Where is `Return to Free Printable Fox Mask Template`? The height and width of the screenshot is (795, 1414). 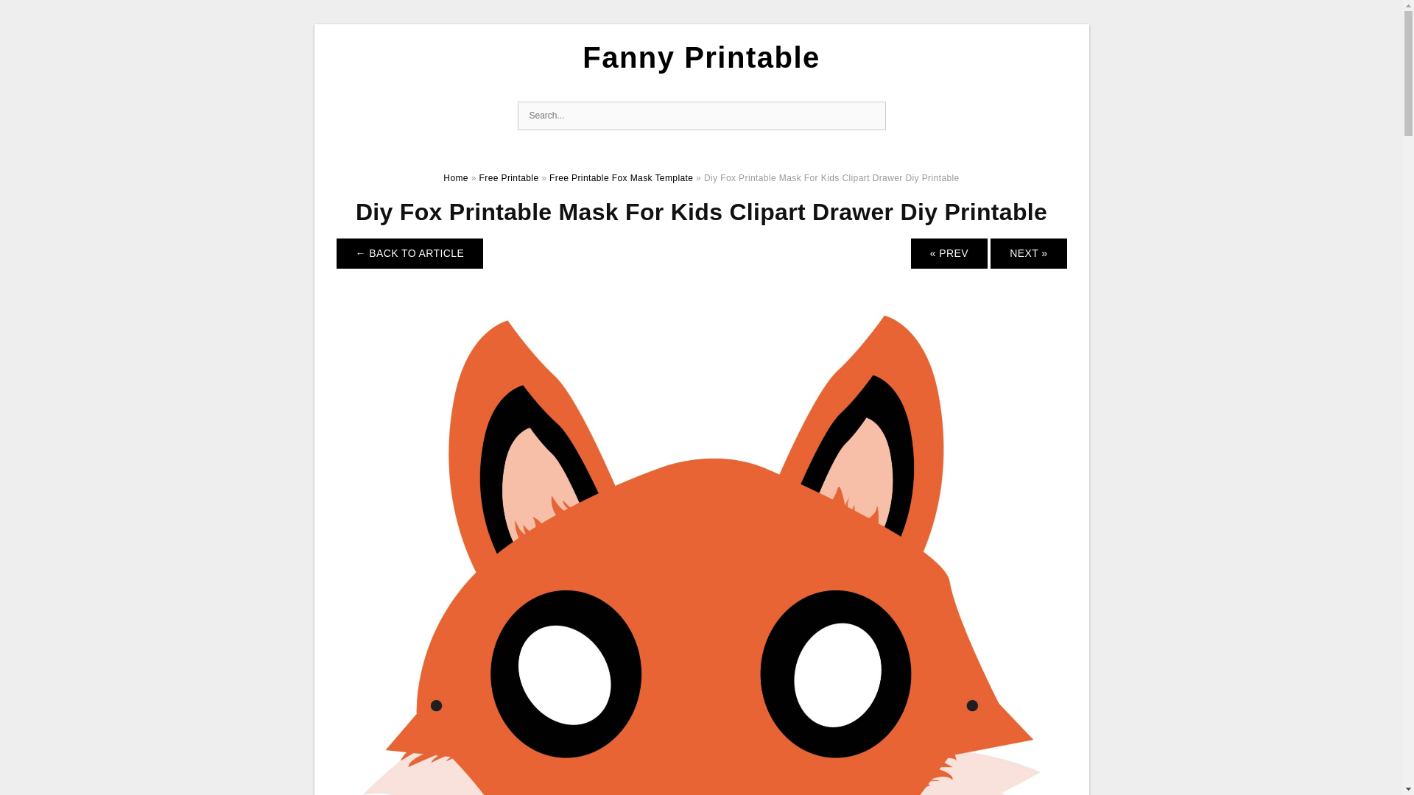 Return to Free Printable Fox Mask Template is located at coordinates (409, 253).